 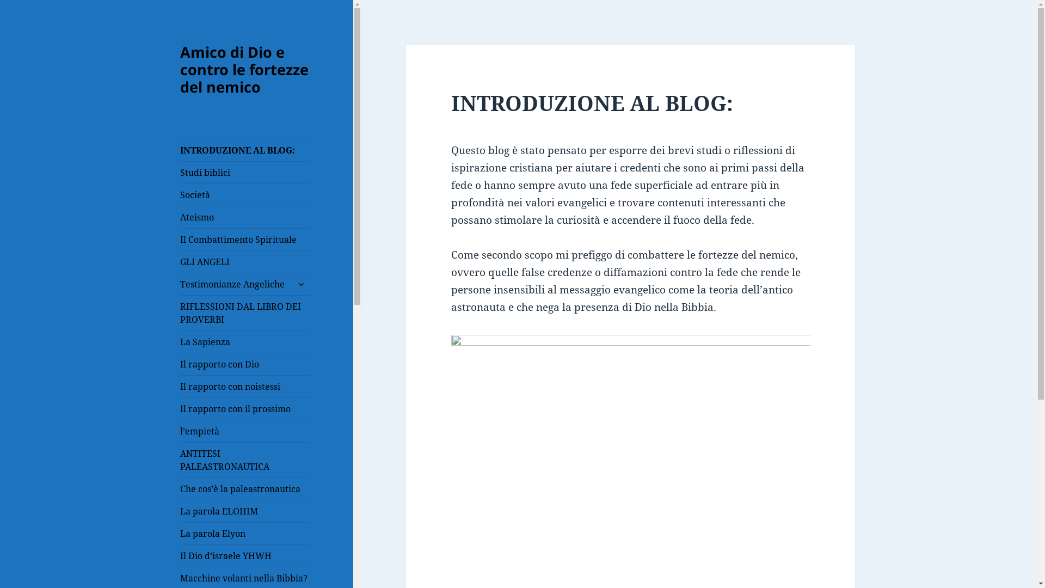 What do you see at coordinates (301, 284) in the screenshot?
I see `espandi menu secondario` at bounding box center [301, 284].